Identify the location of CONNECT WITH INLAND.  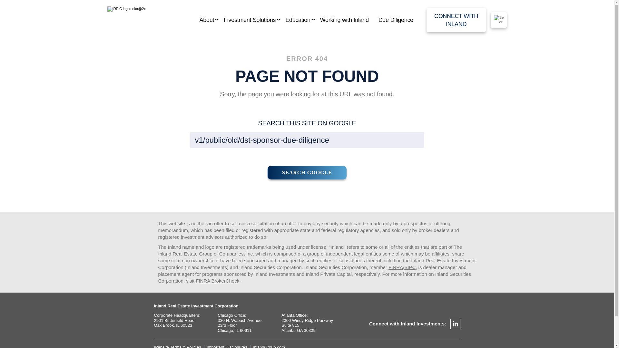
(456, 20).